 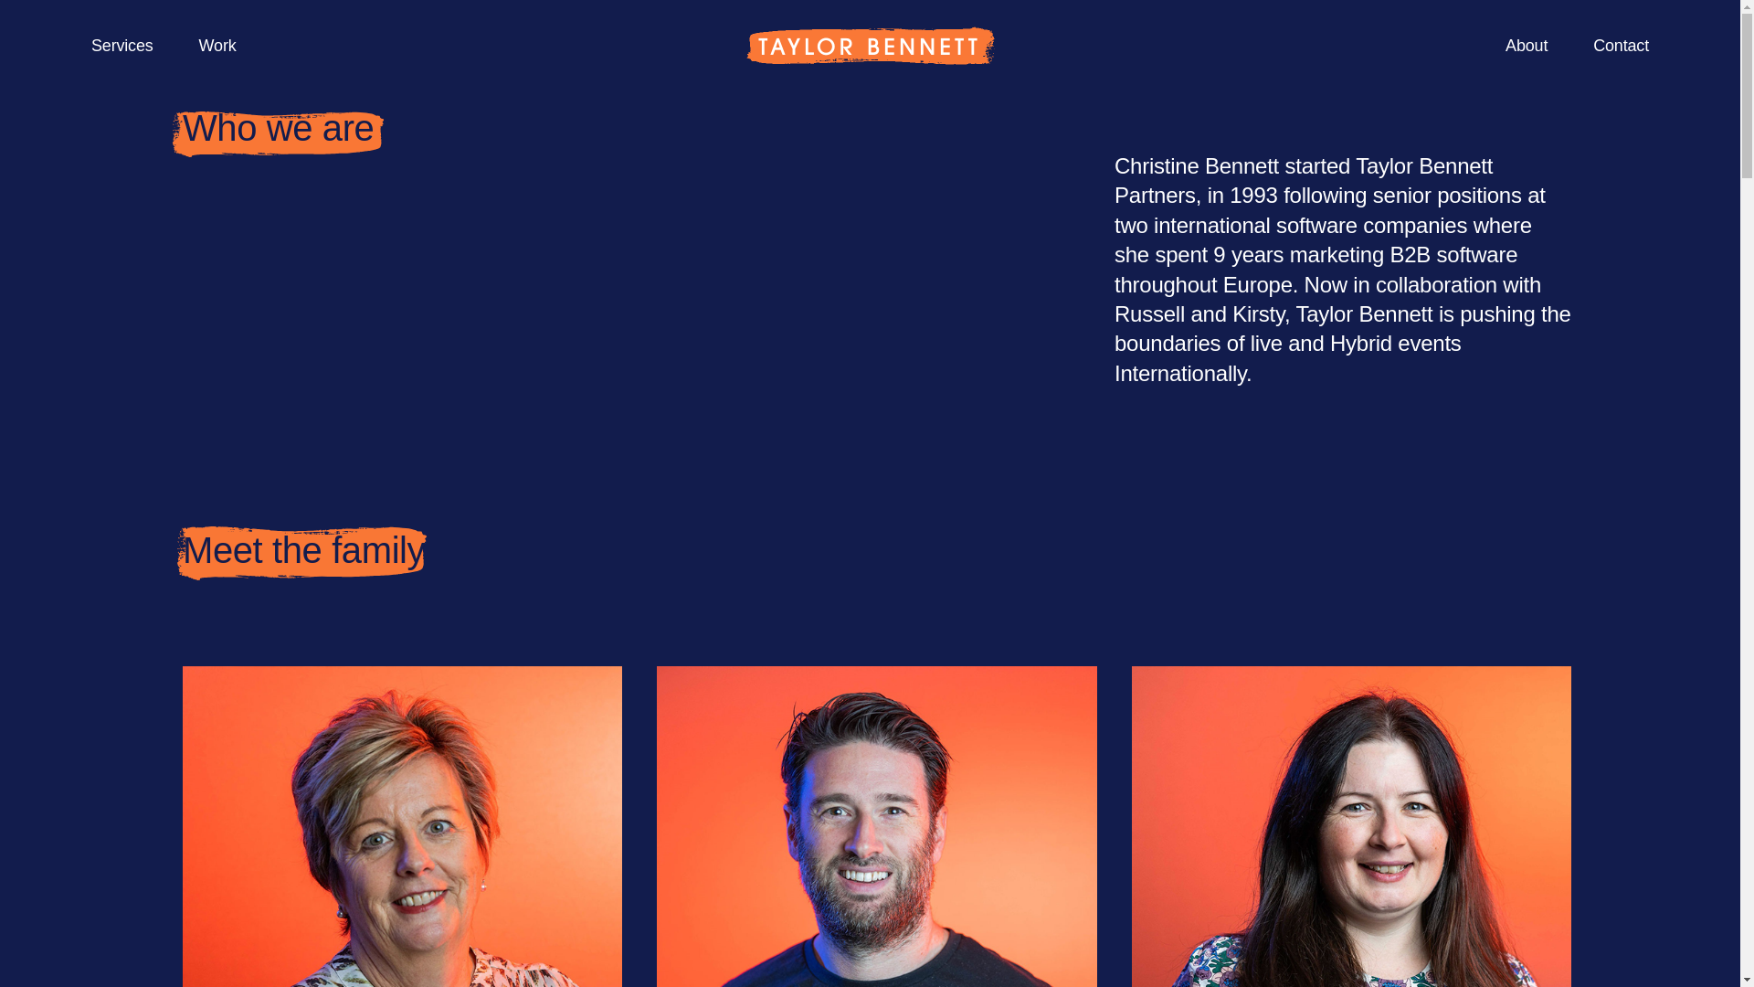 I want to click on Work, so click(x=217, y=46).